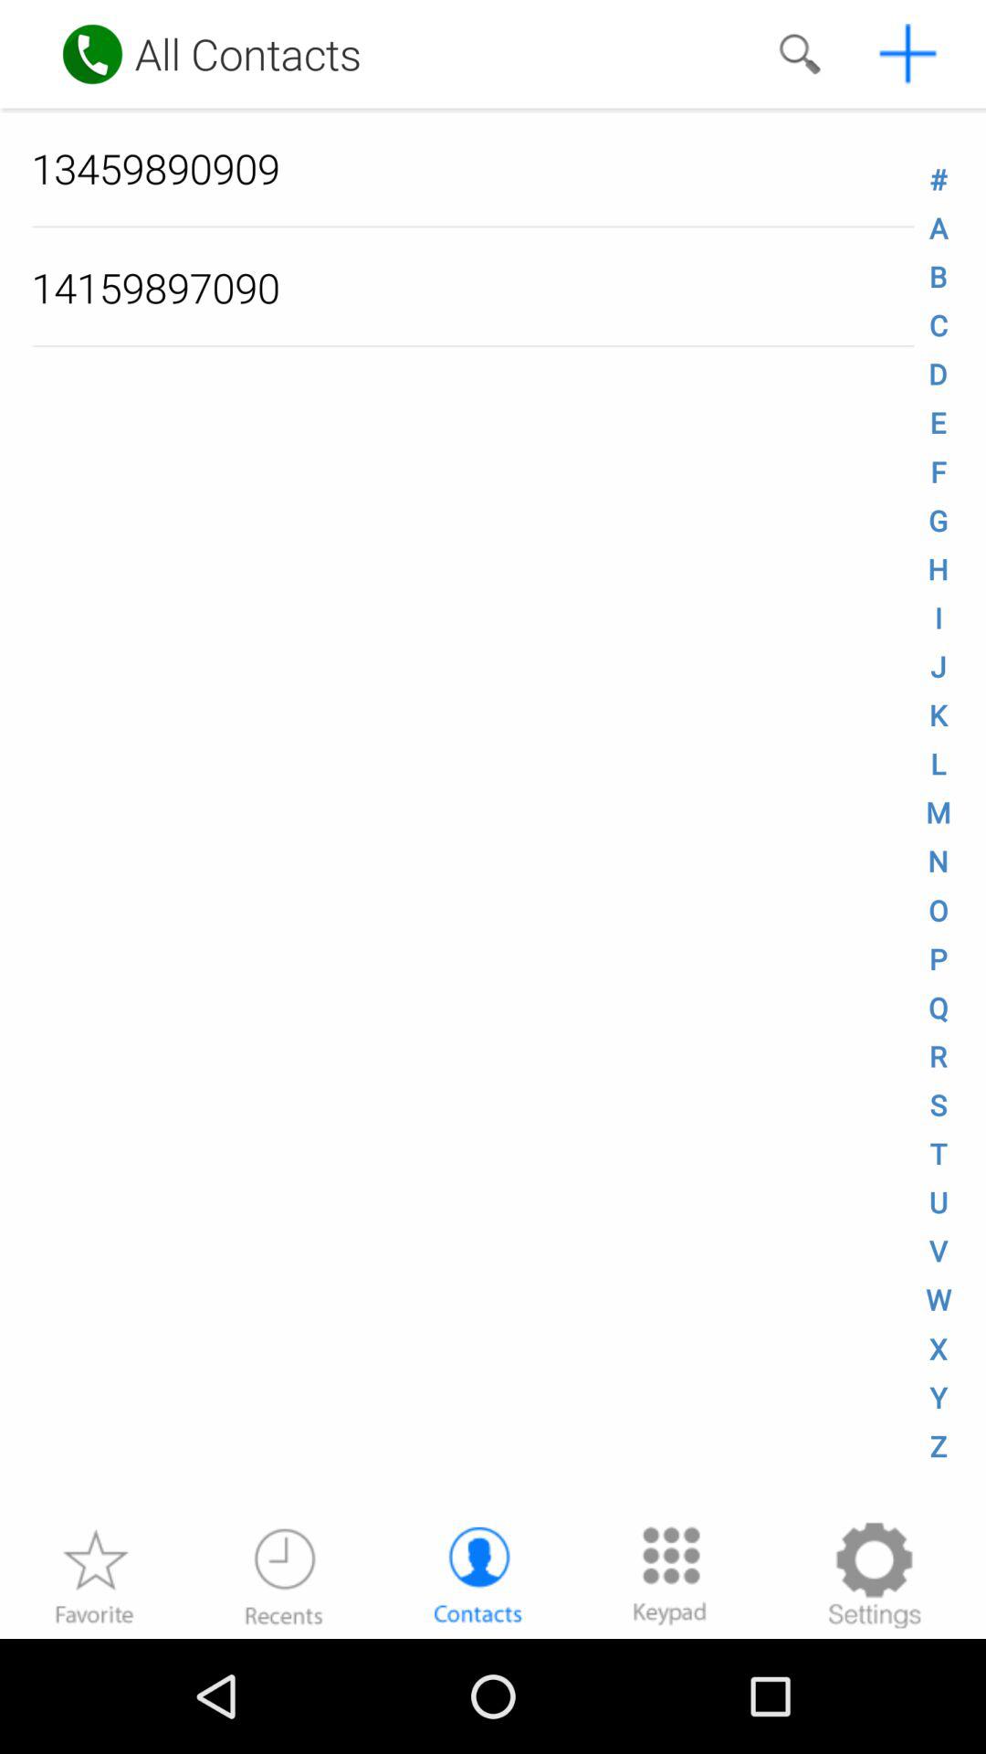  Describe the element at coordinates (478, 1575) in the screenshot. I see `click on the contacts at the bottom of the page` at that location.